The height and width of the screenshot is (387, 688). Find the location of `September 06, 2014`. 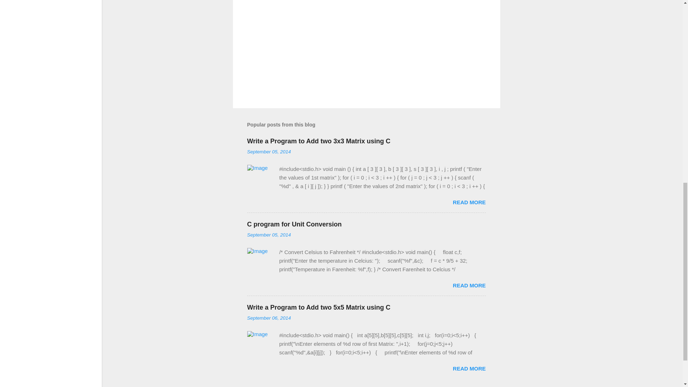

September 06, 2014 is located at coordinates (269, 318).